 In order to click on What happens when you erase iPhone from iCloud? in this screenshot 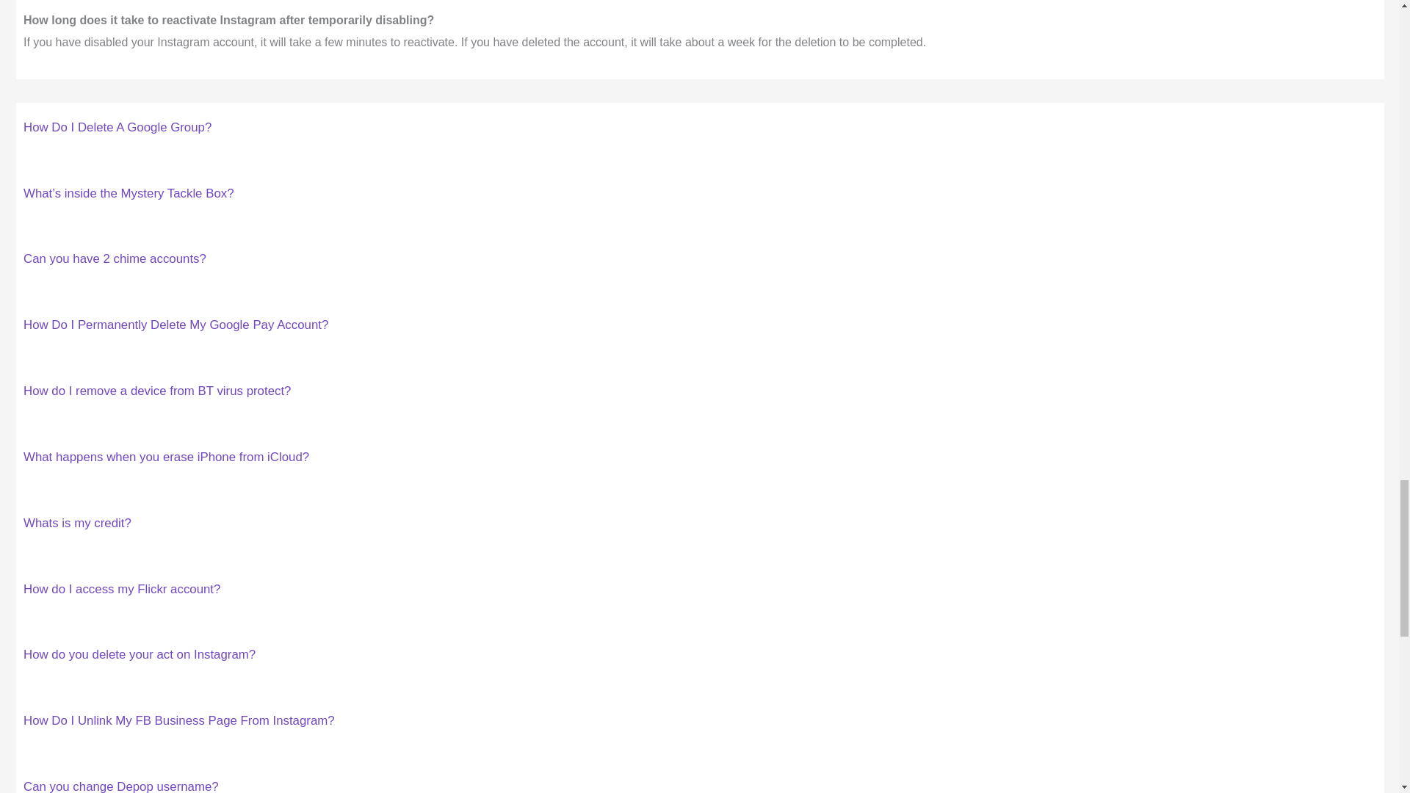, I will do `click(166, 457)`.